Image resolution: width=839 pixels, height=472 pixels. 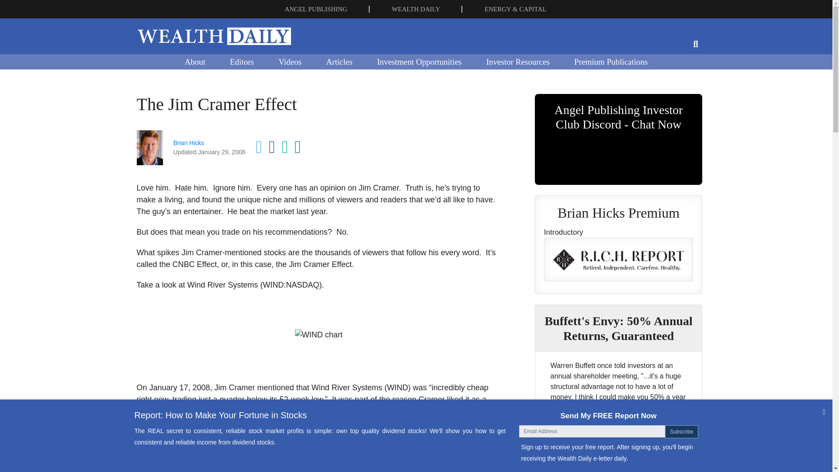 What do you see at coordinates (319, 335) in the screenshot?
I see `WIND chart` at bounding box center [319, 335].